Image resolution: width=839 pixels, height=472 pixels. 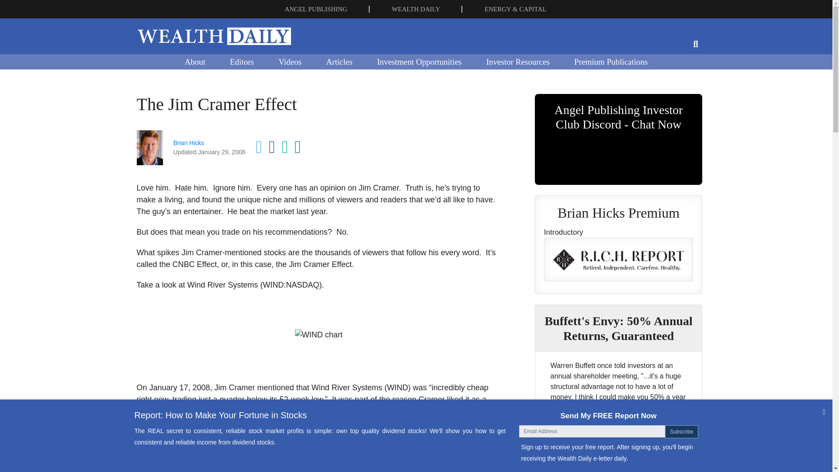 What do you see at coordinates (319, 335) in the screenshot?
I see `WIND chart` at bounding box center [319, 335].